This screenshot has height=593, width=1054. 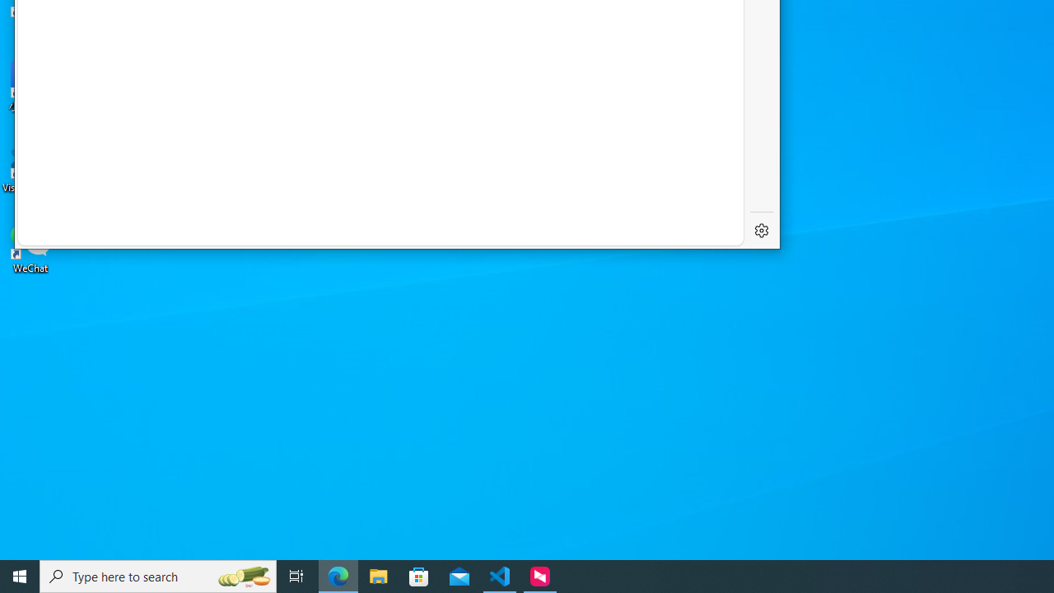 I want to click on File Explorer, so click(x=379, y=577).